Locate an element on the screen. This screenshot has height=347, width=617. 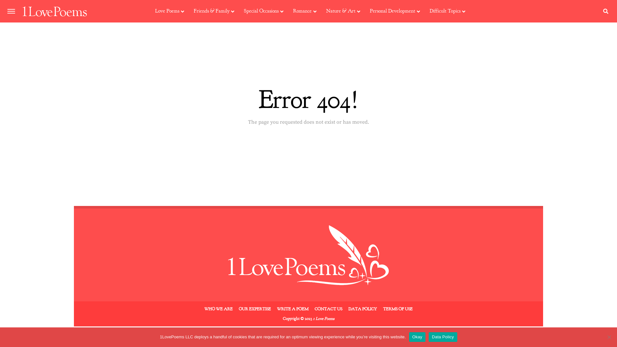
TERMS OF USE is located at coordinates (398, 309).